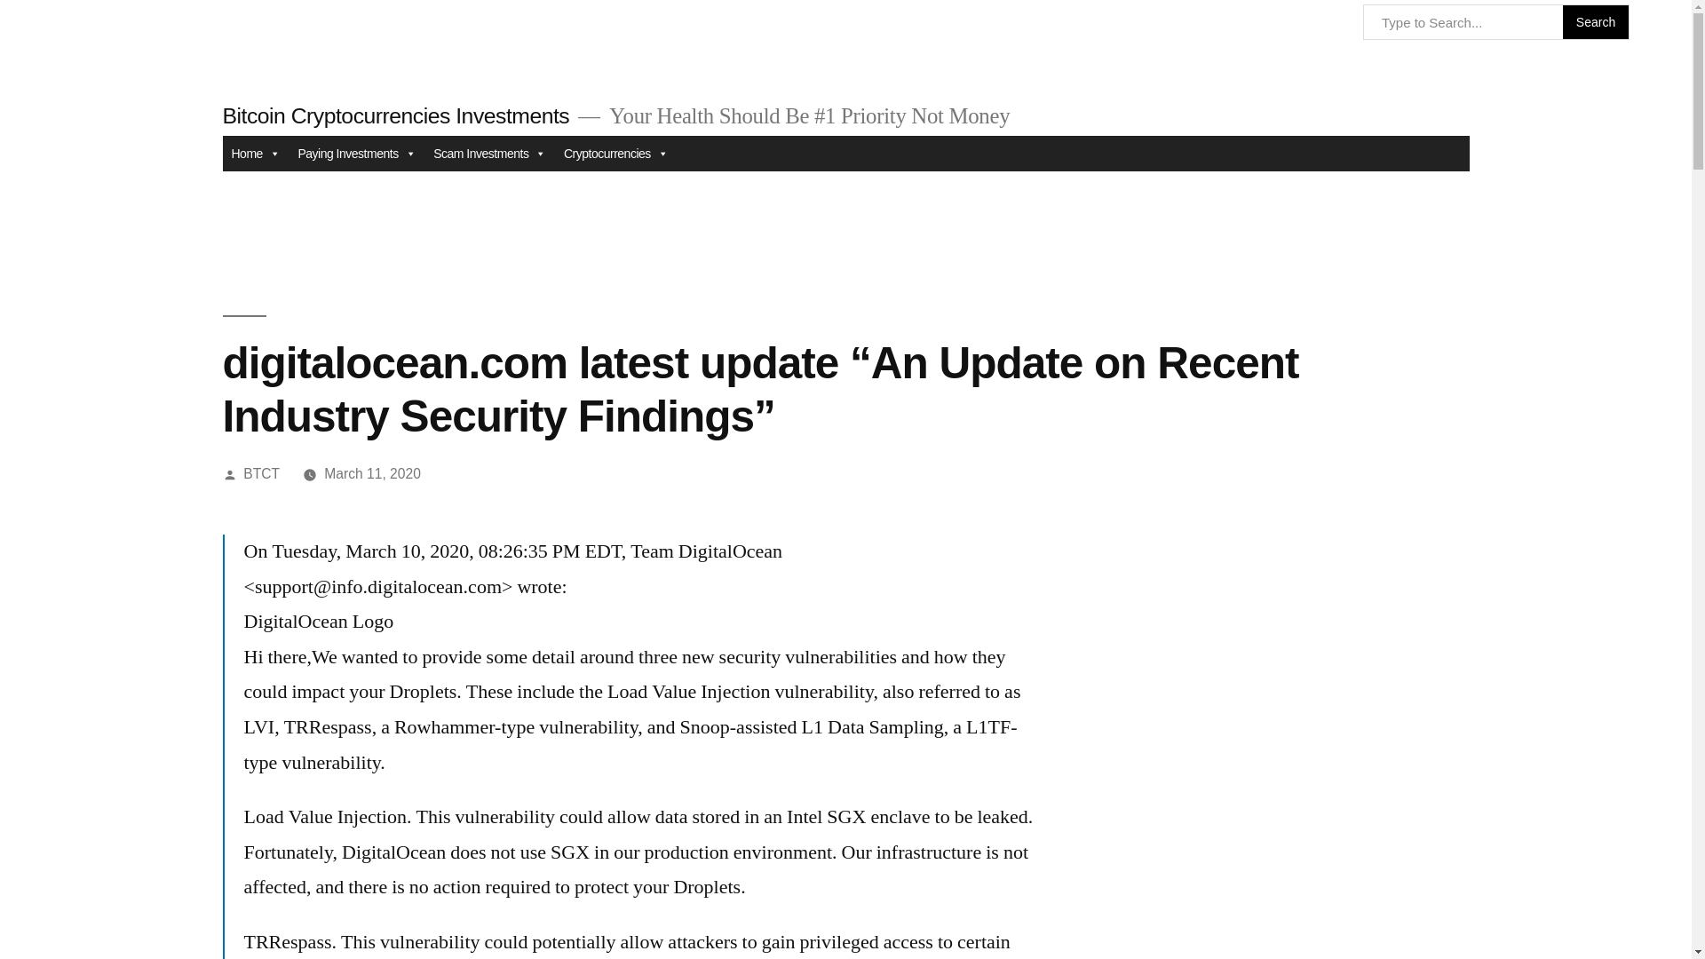 The width and height of the screenshot is (1705, 959). I want to click on Paying Investments, so click(356, 154).